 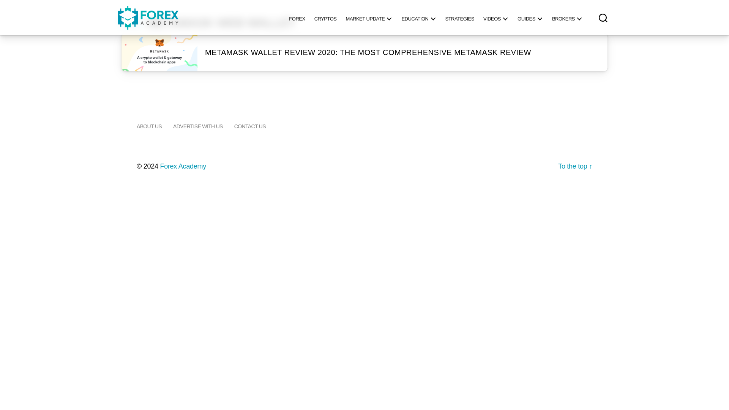 I want to click on VIDEOS, so click(x=496, y=17).